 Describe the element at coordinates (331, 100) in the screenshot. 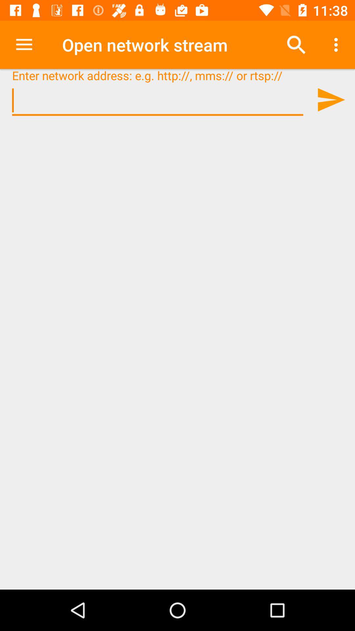

I see `go to website` at that location.